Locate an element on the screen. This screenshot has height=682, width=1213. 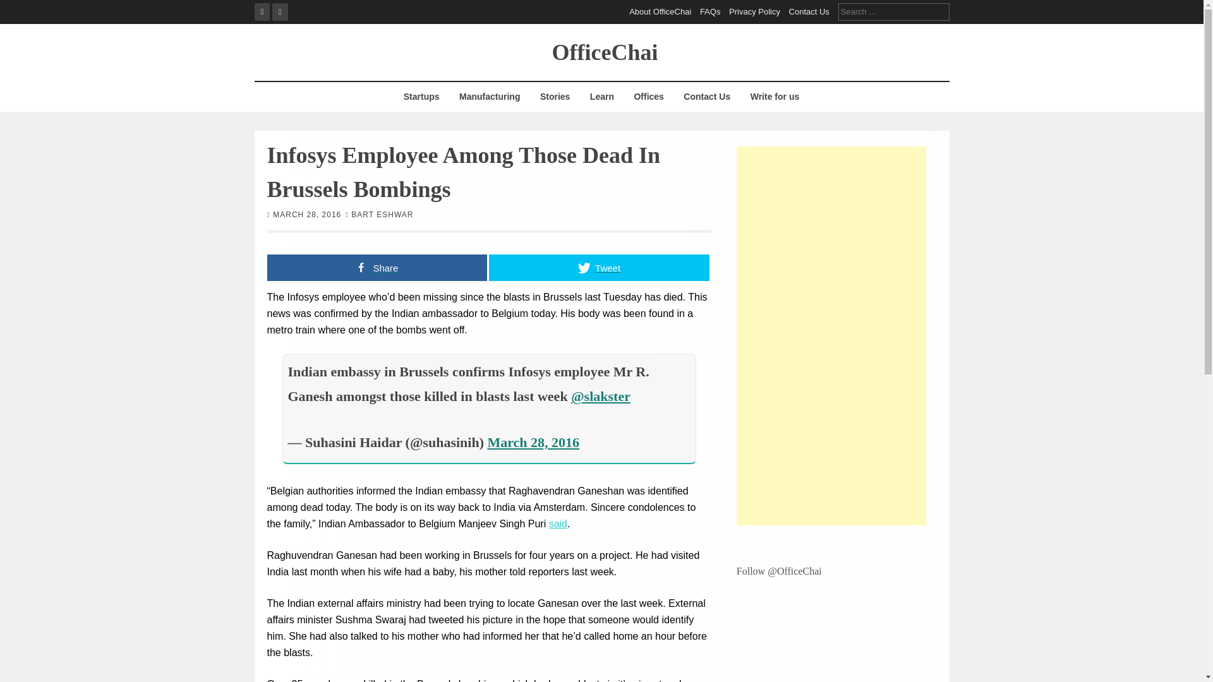
said is located at coordinates (558, 523).